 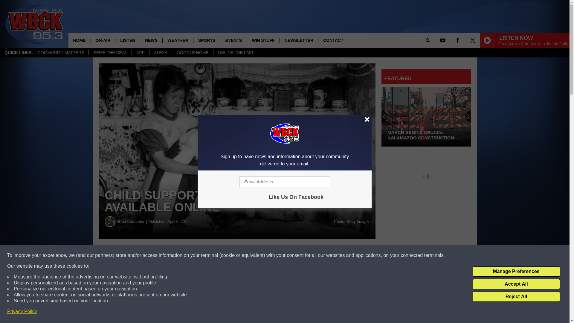 I want to click on HOME, so click(x=80, y=40).